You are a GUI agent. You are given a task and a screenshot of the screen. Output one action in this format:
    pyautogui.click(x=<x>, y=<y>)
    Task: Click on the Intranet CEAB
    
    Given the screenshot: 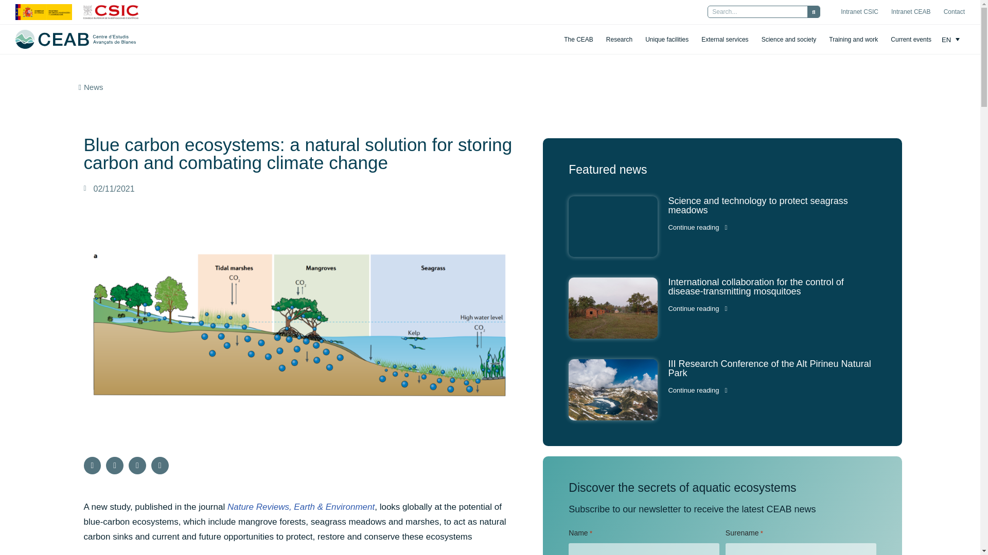 What is the action you would take?
    pyautogui.click(x=911, y=12)
    